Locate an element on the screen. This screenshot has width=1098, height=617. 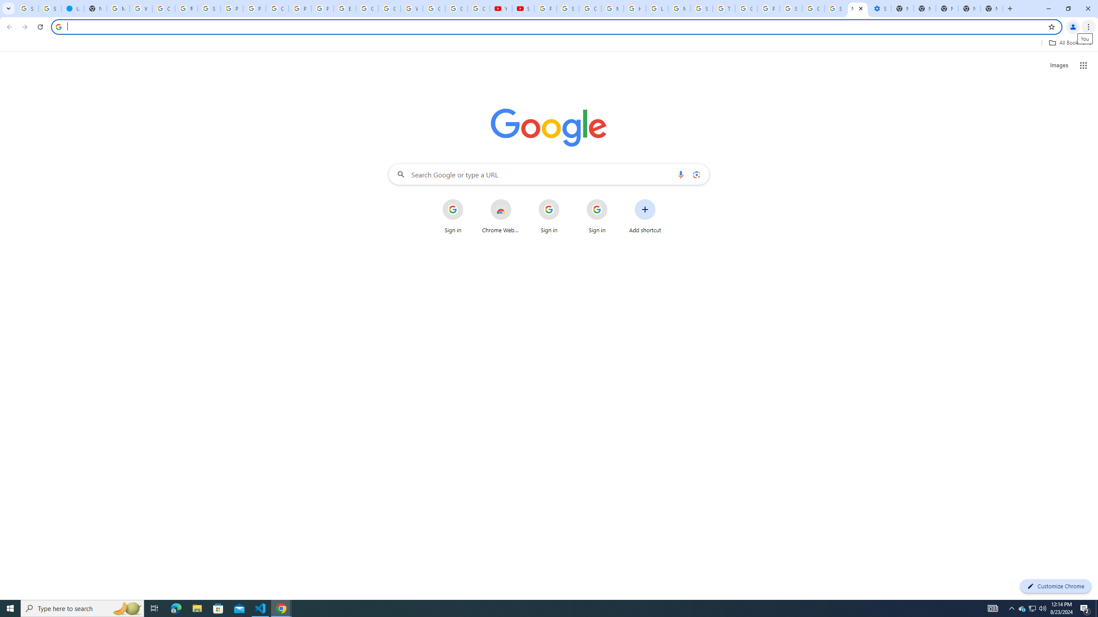
Trusted Information and Content - Google Safety Center is located at coordinates (724, 9).